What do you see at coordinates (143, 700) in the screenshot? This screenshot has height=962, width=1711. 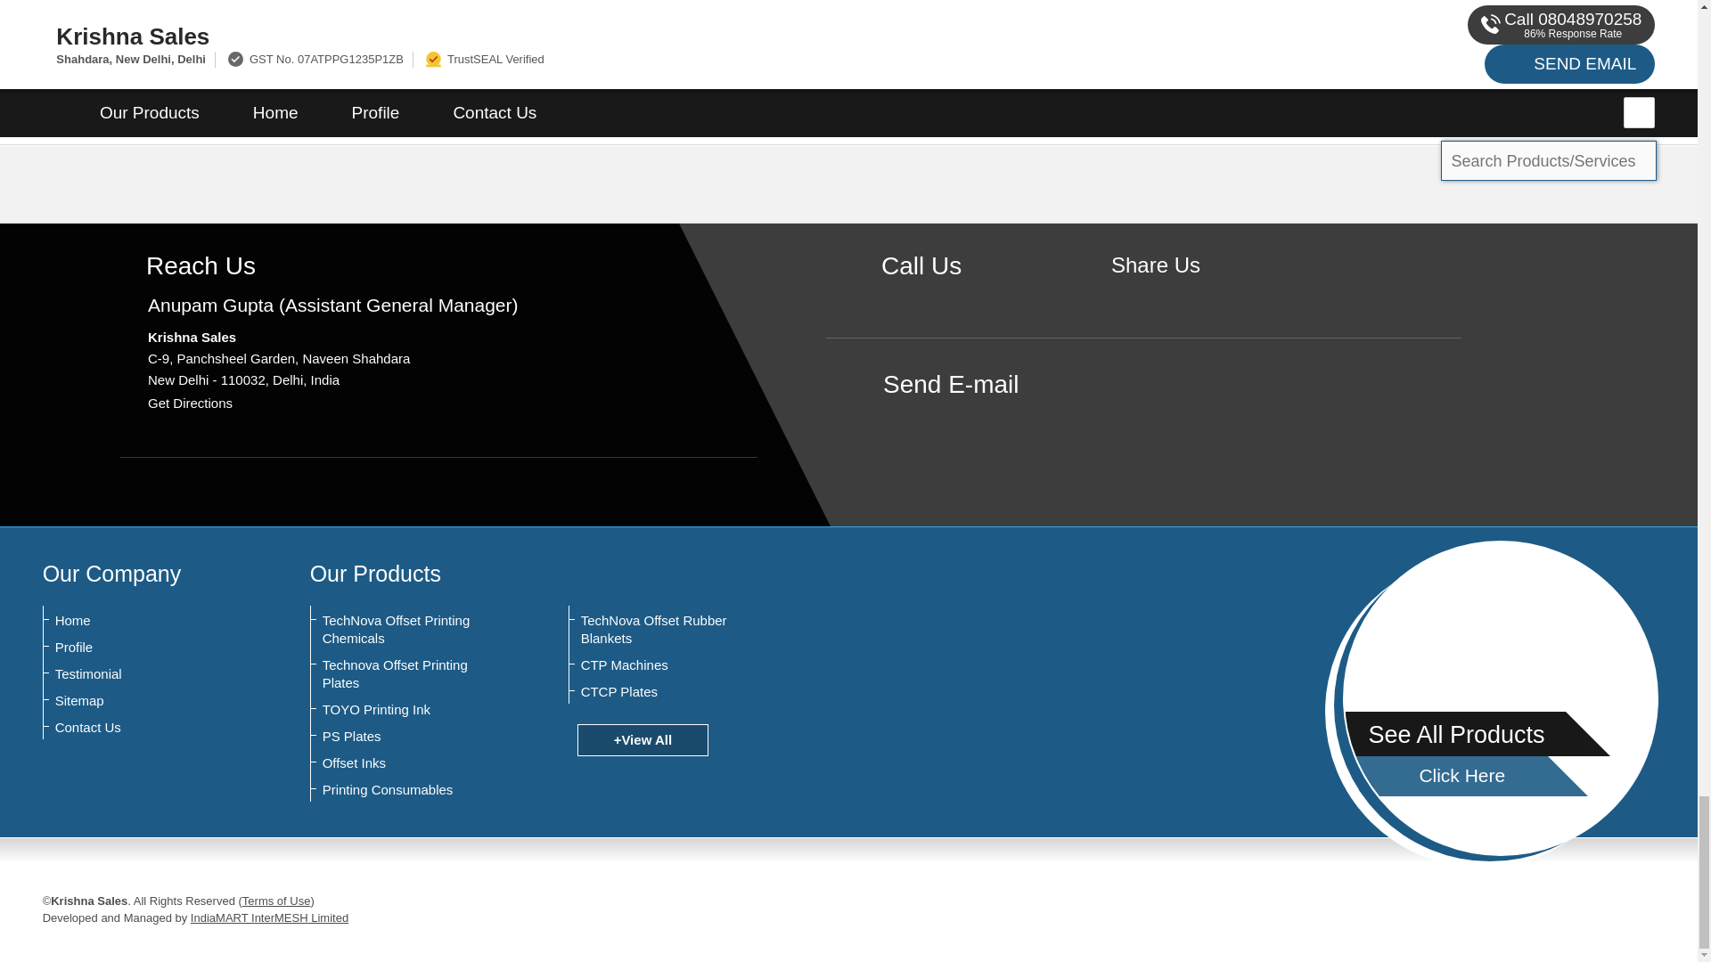 I see `Sitemap` at bounding box center [143, 700].